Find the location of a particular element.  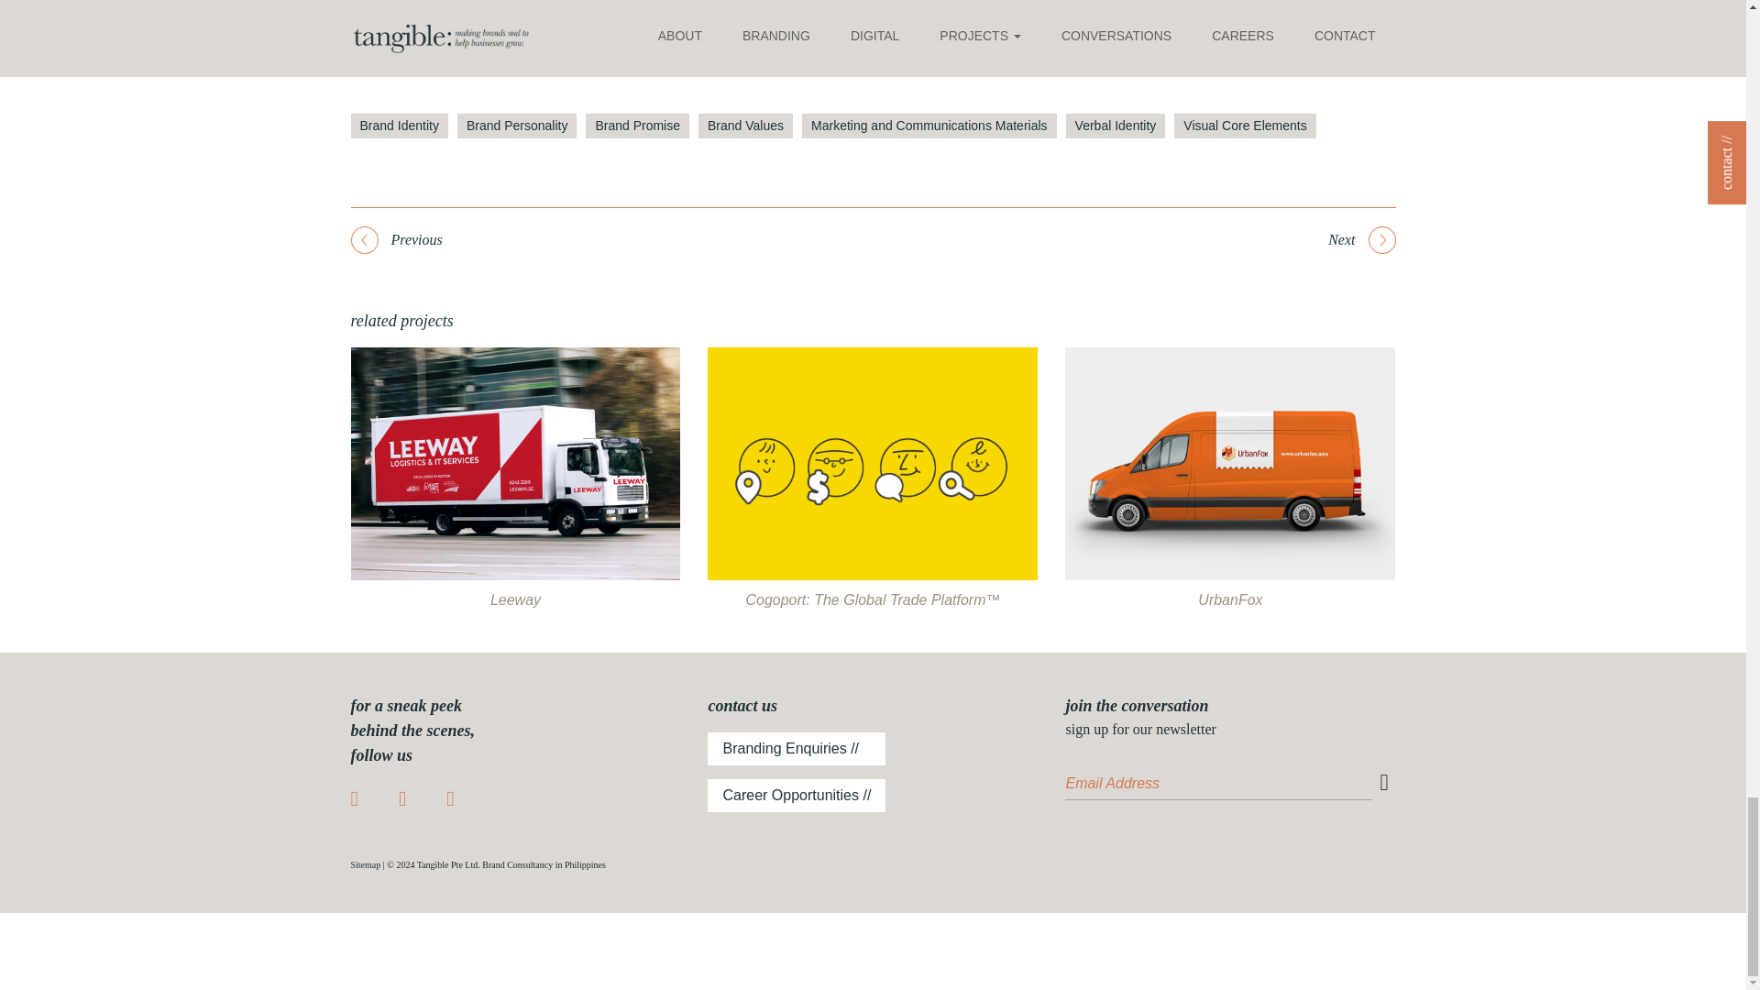

Brand Promise is located at coordinates (638, 126).